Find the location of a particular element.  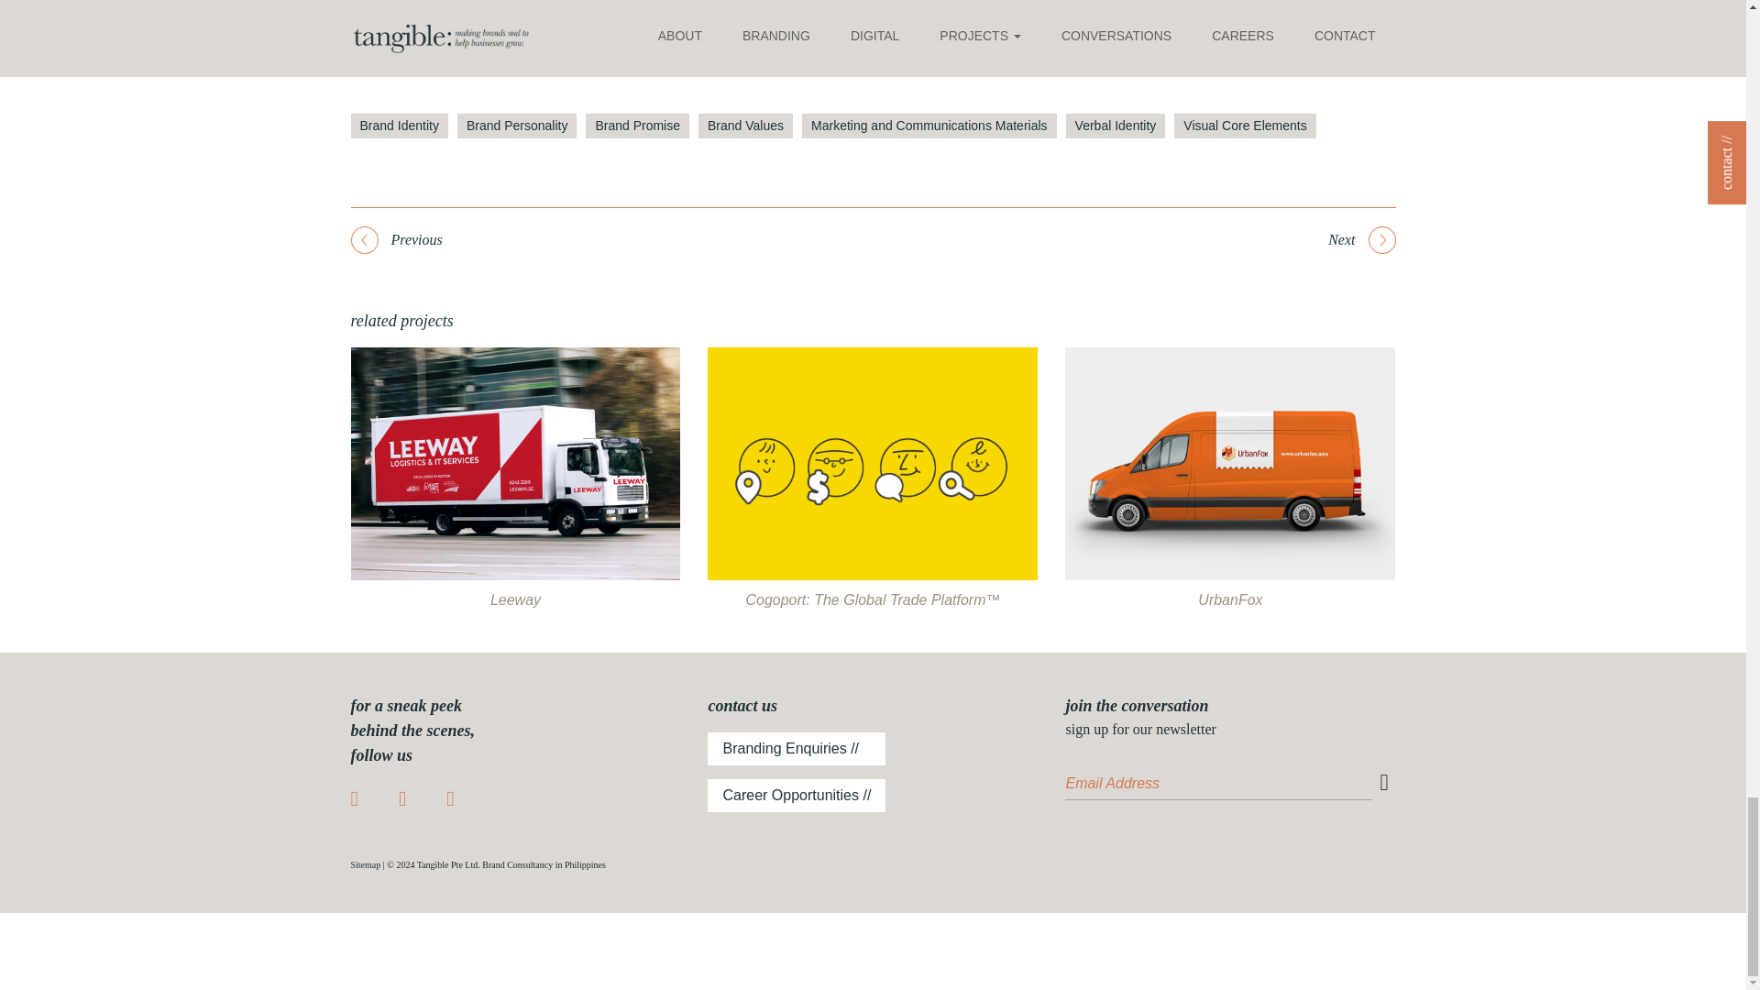

Brand Promise is located at coordinates (638, 126).